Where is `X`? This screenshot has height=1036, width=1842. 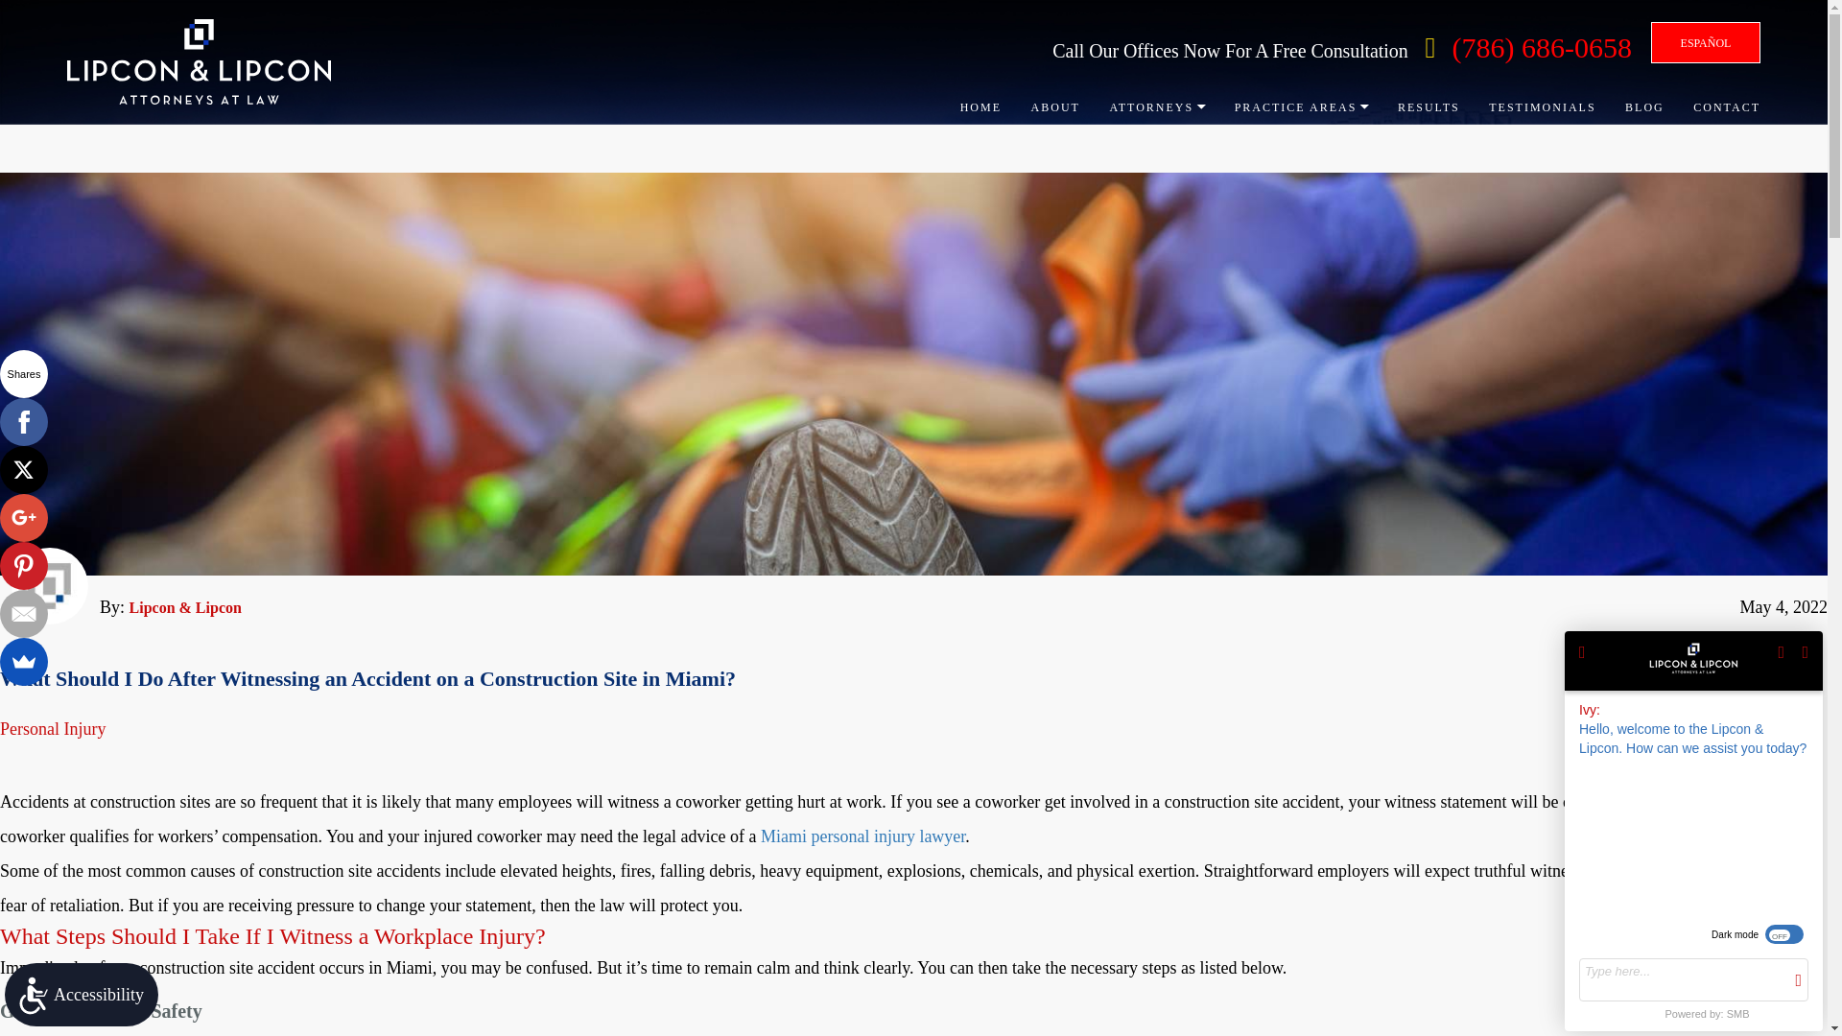 X is located at coordinates (23, 470).